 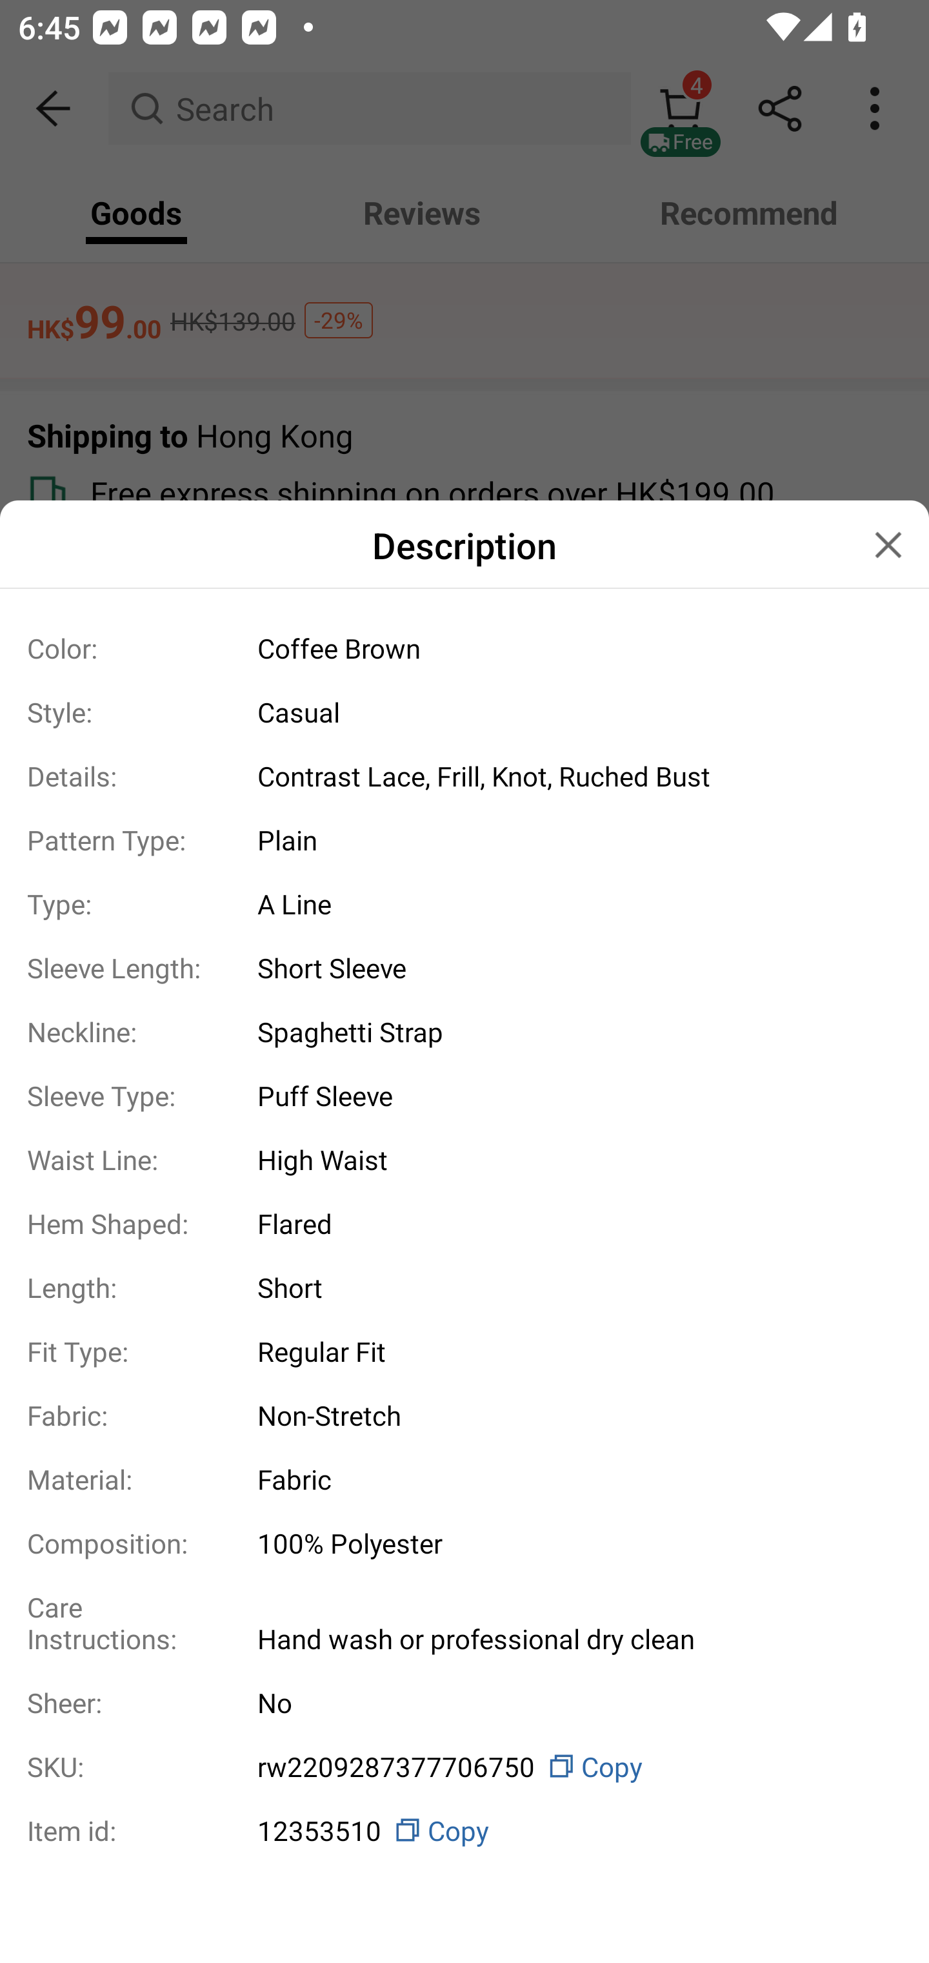 What do you see at coordinates (464, 1703) in the screenshot?
I see `Sheer: No` at bounding box center [464, 1703].